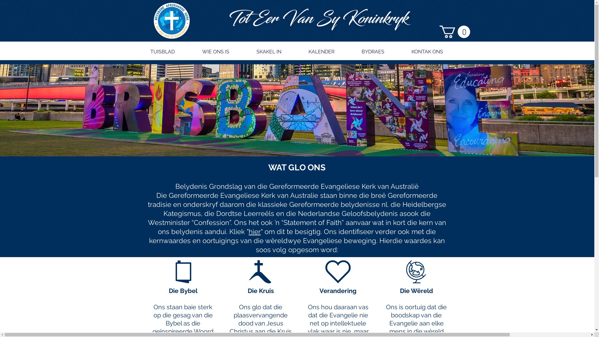  I want to click on TUISBLAD, so click(163, 49).